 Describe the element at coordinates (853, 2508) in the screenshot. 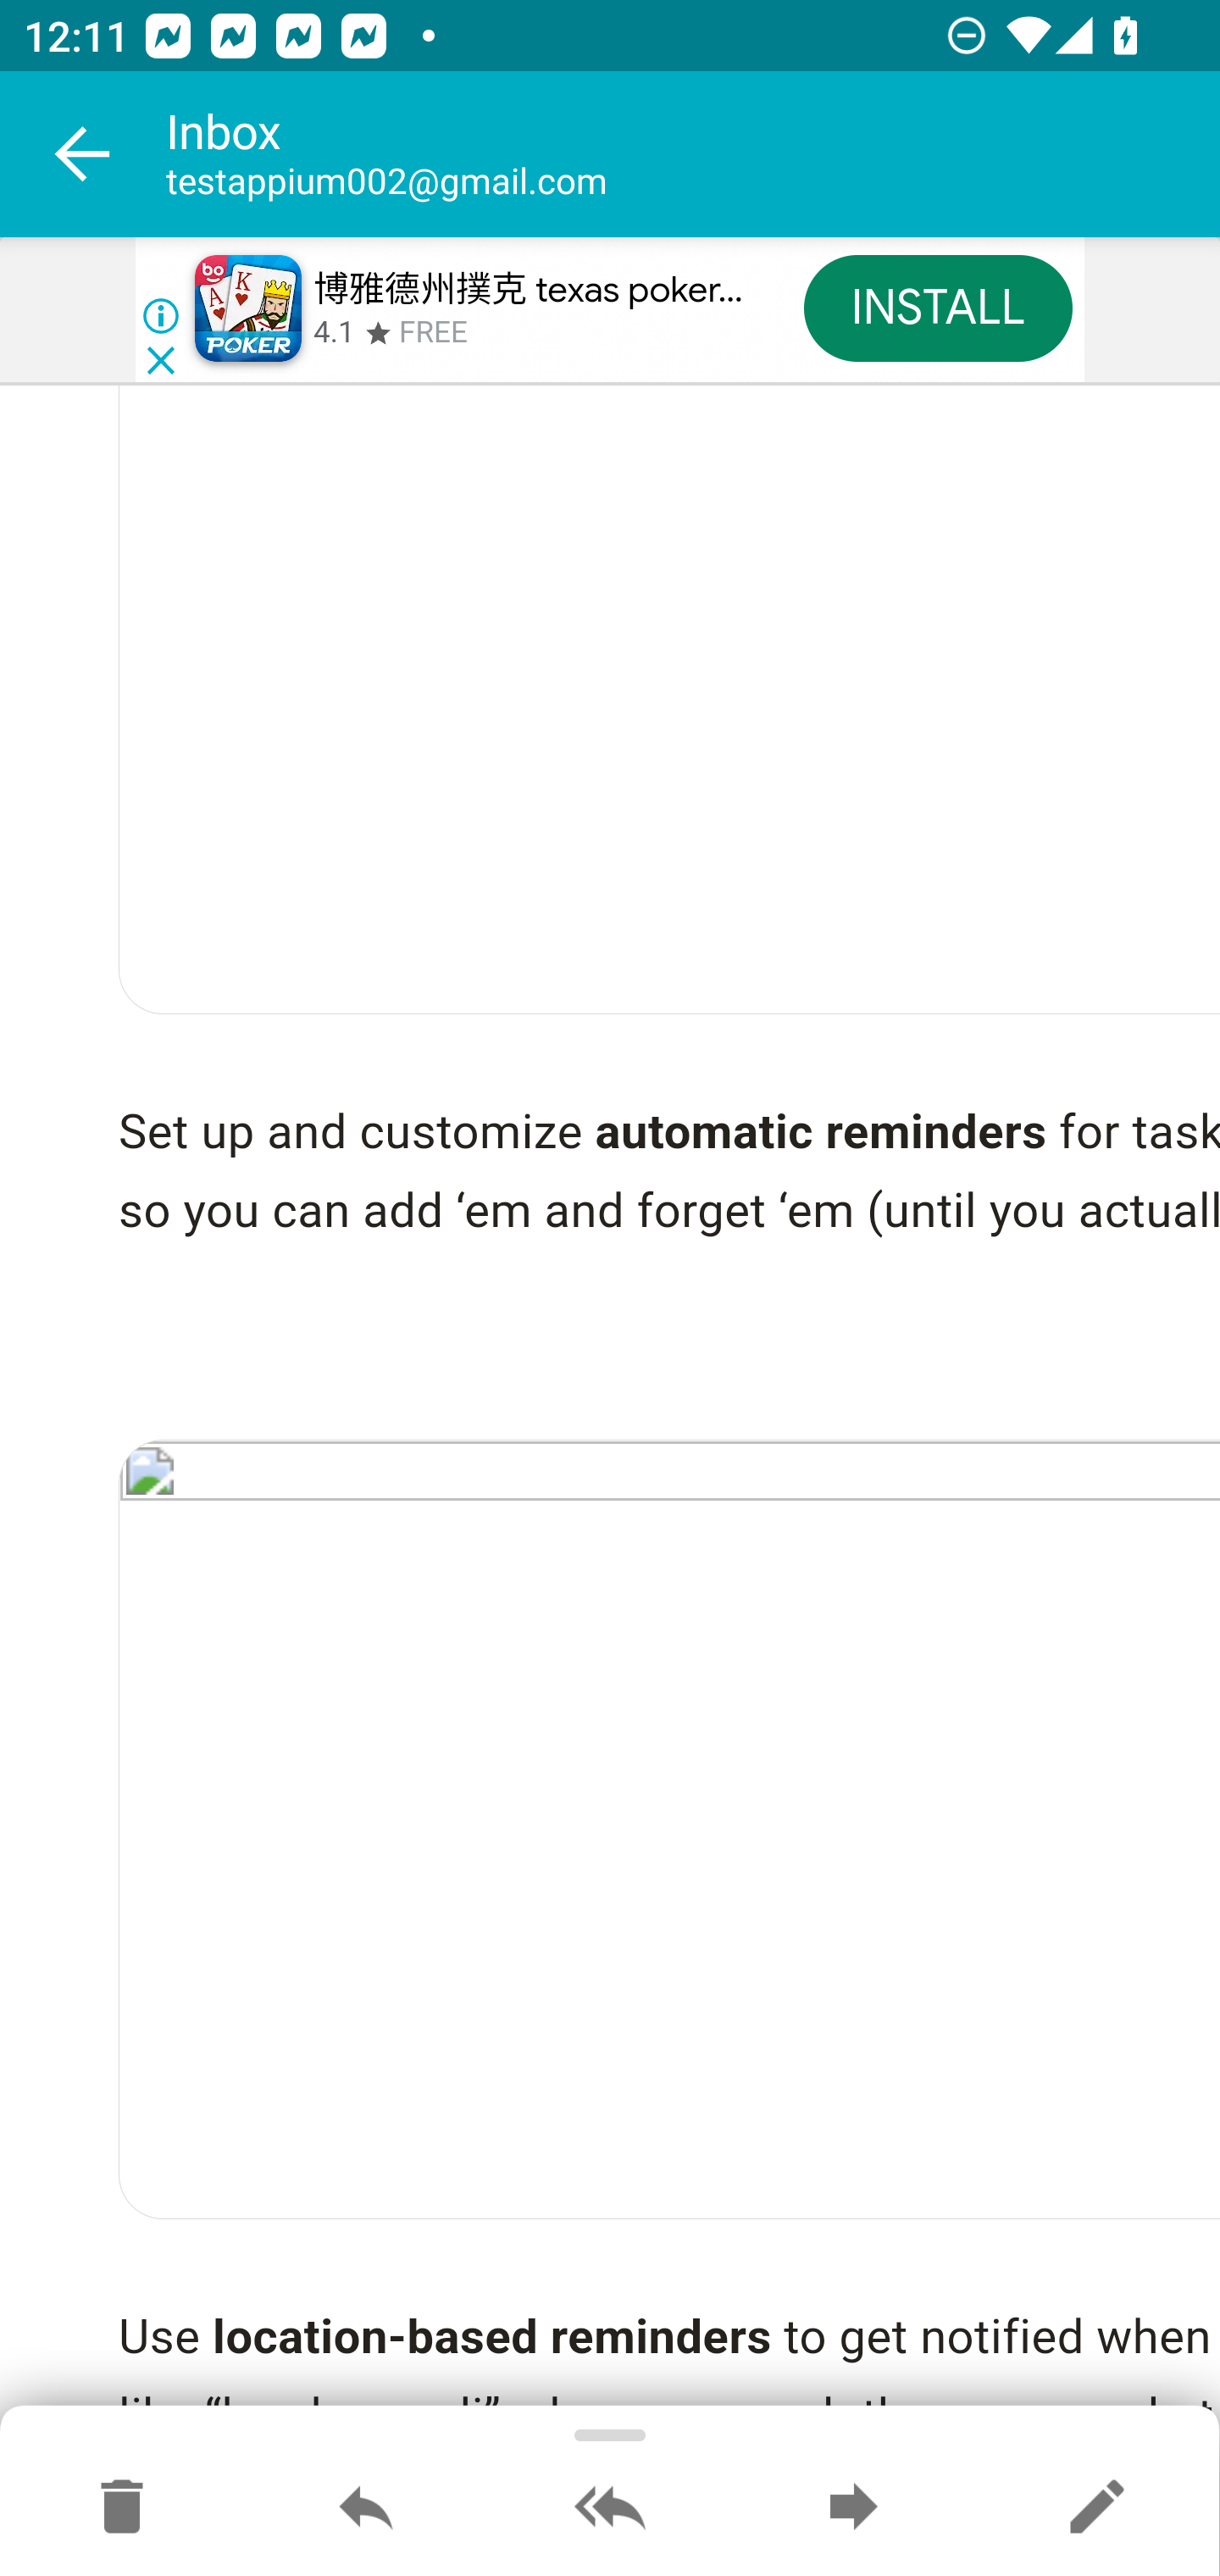

I see `Forward` at that location.